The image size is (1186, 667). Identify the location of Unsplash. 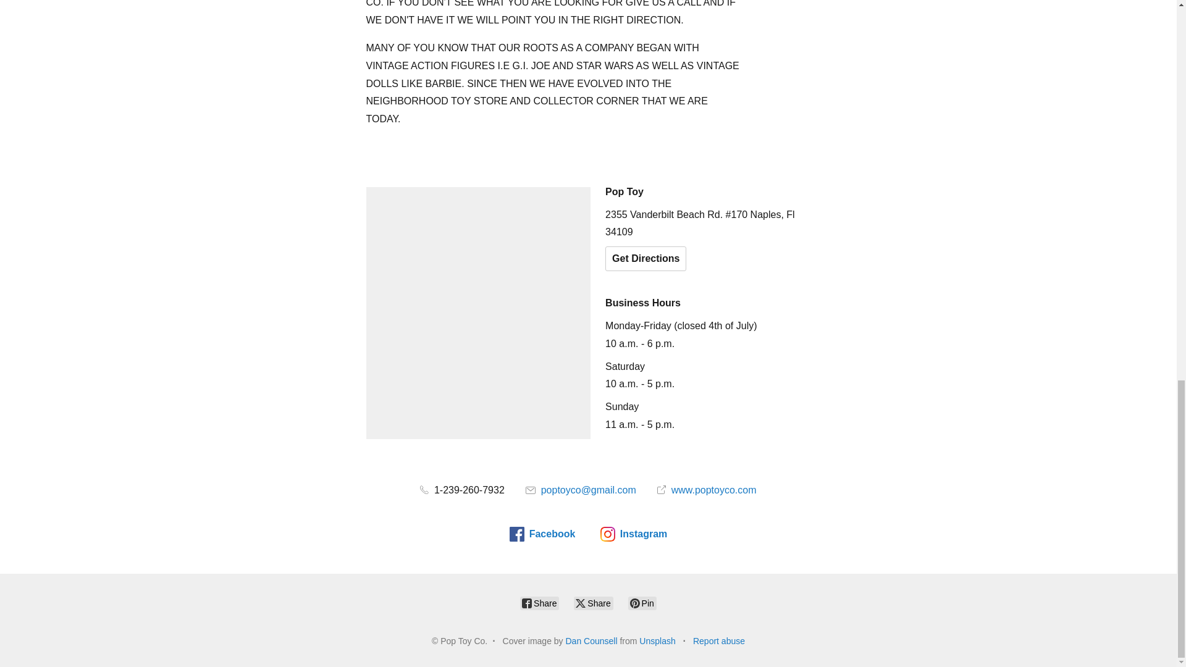
(657, 641).